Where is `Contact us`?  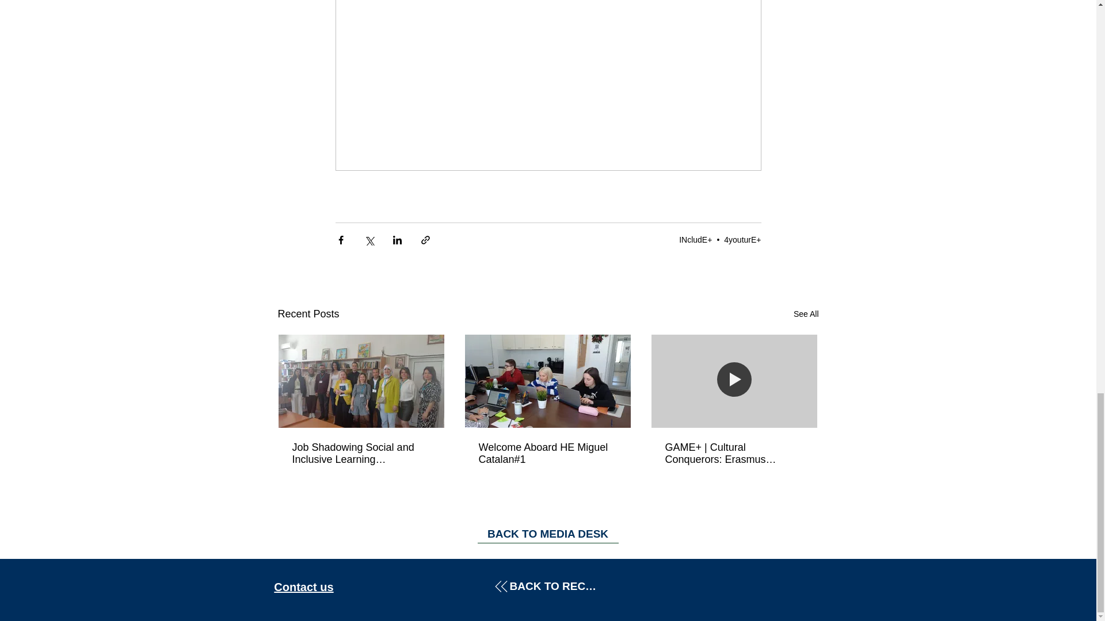 Contact us is located at coordinates (304, 586).